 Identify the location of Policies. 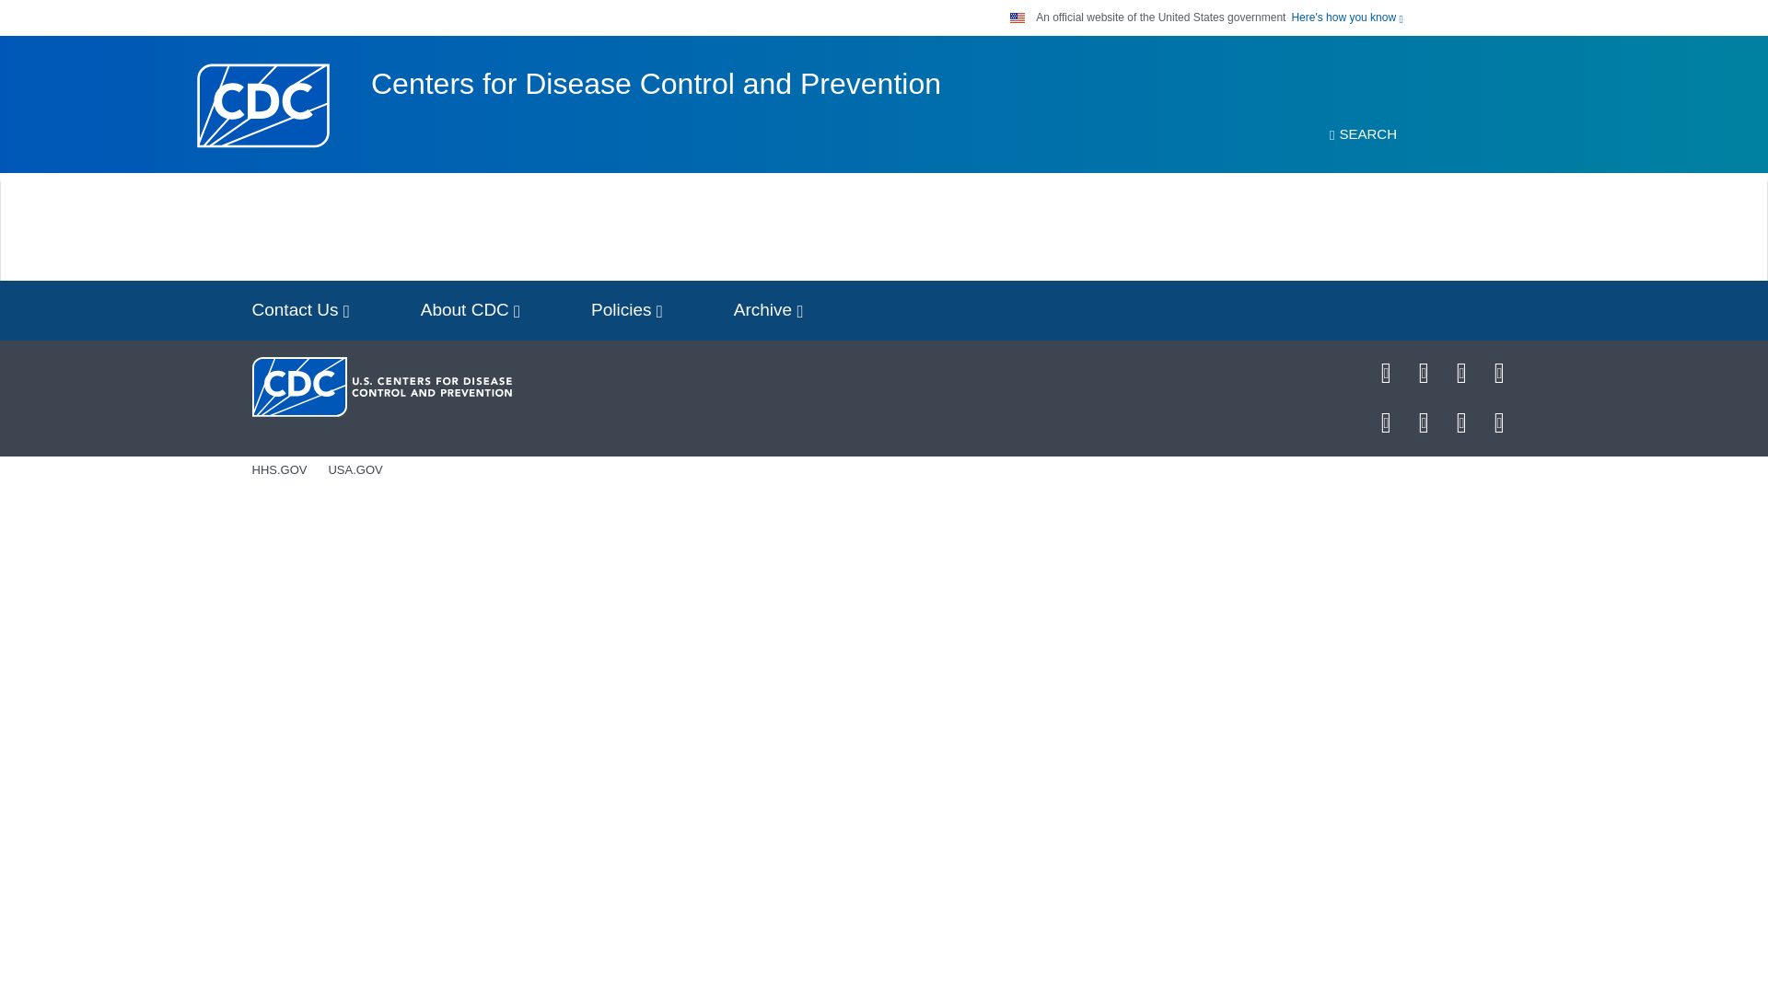
(626, 310).